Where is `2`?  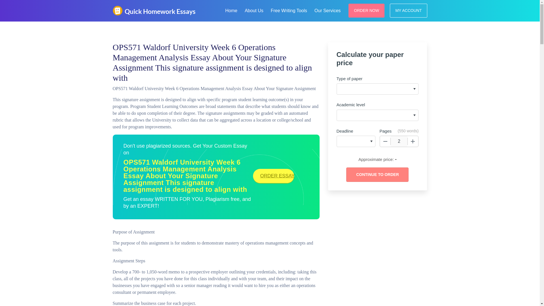 2 is located at coordinates (399, 141).